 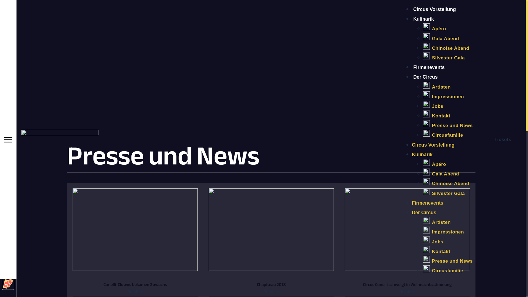 I want to click on Presse und News, so click(x=448, y=125).